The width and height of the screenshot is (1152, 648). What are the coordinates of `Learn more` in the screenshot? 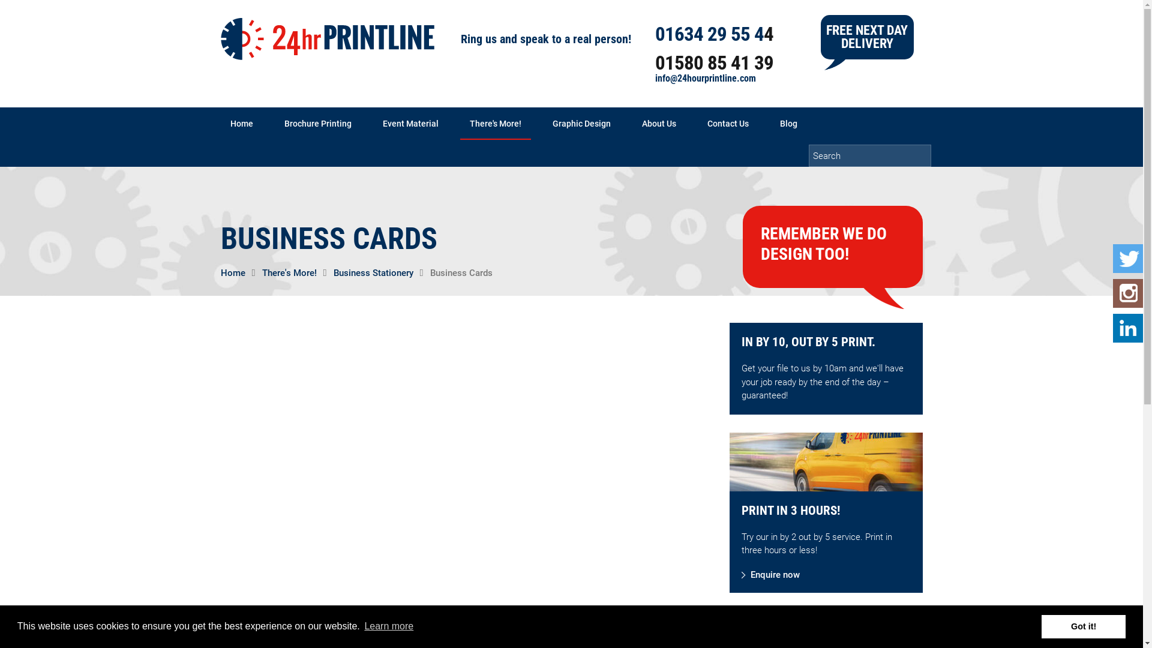 It's located at (389, 626).